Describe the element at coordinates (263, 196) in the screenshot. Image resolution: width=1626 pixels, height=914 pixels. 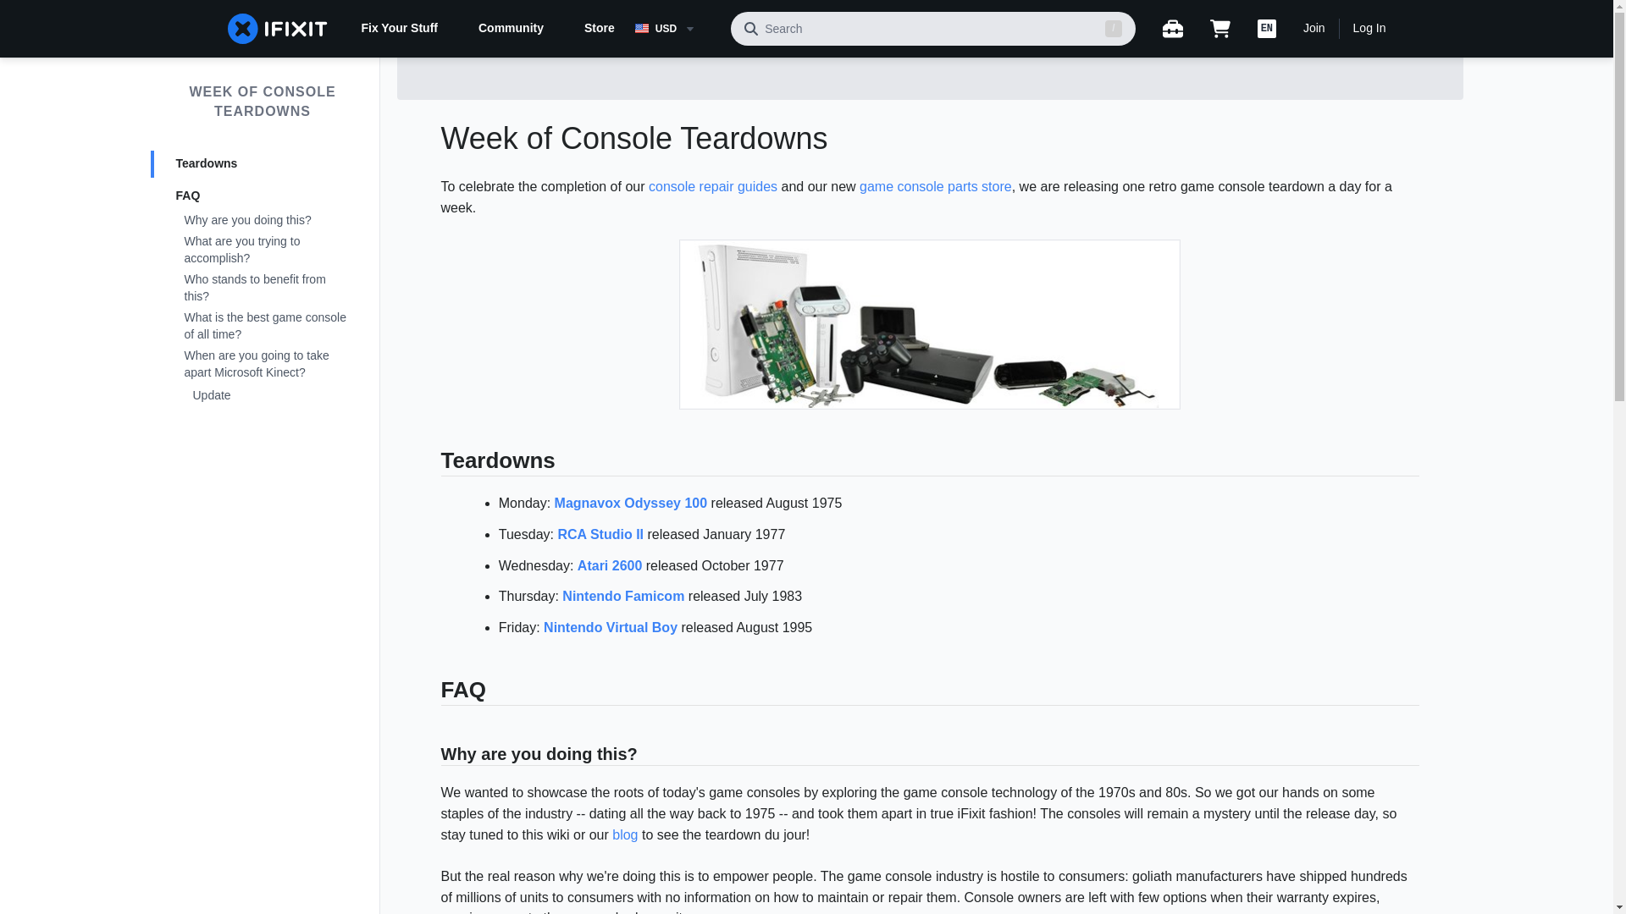
I see `FAQ` at that location.